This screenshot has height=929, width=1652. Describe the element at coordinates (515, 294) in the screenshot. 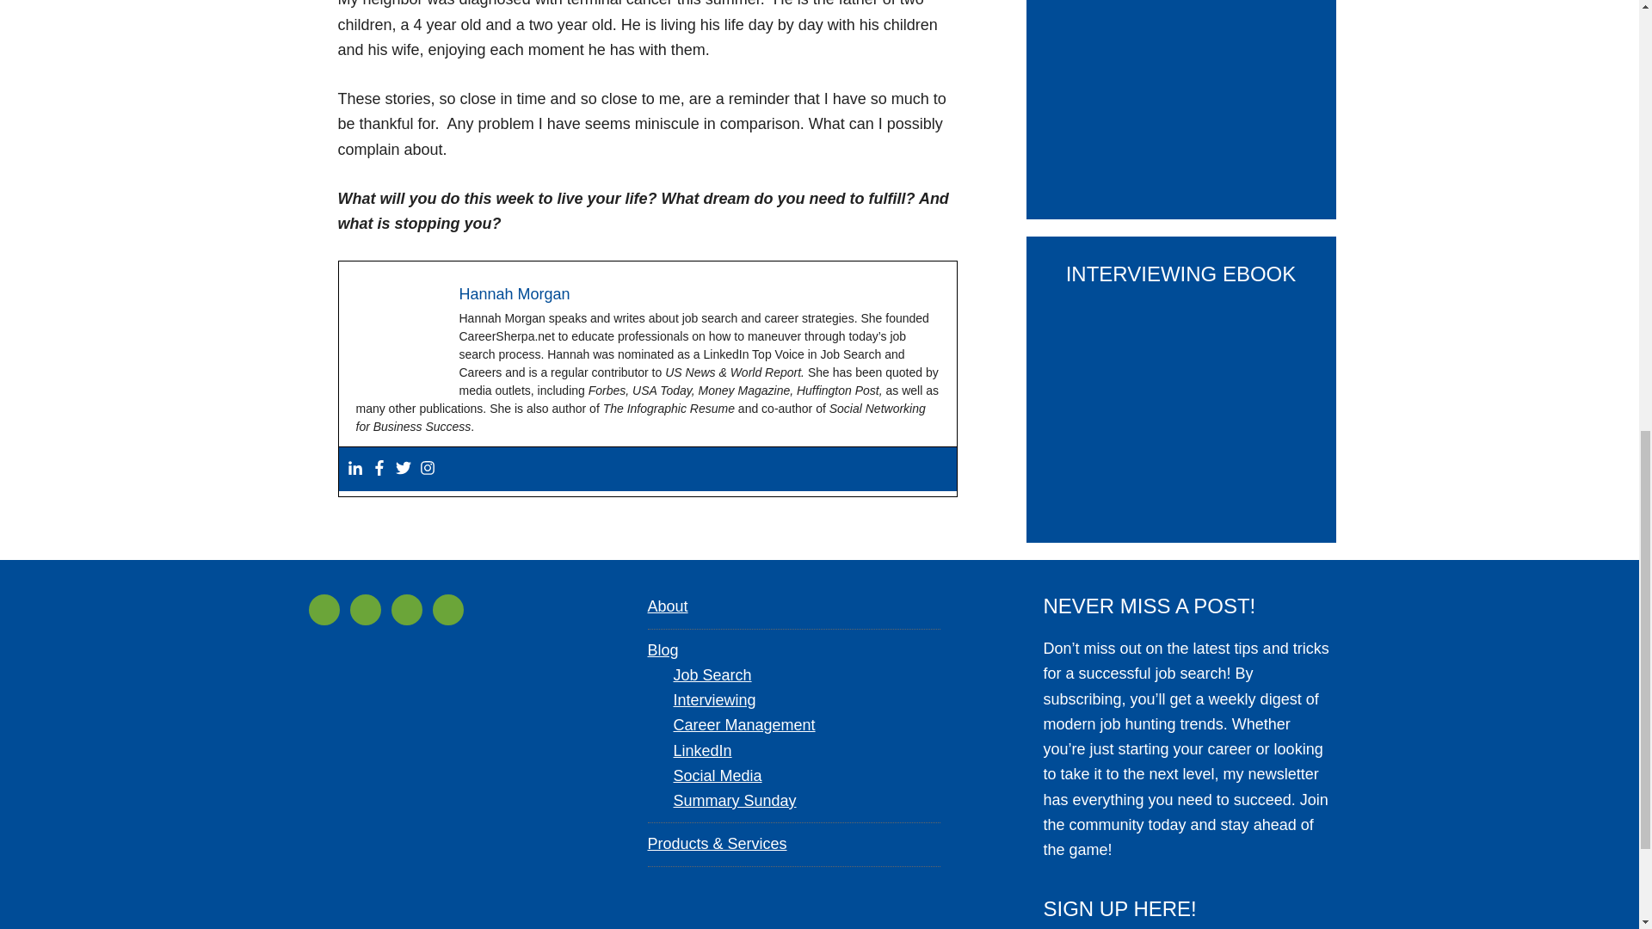

I see `Hannah Morgan` at that location.